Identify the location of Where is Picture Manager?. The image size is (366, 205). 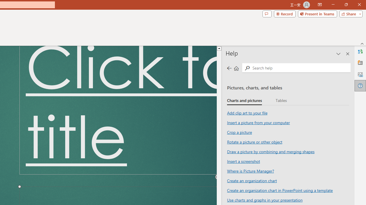
(250, 171).